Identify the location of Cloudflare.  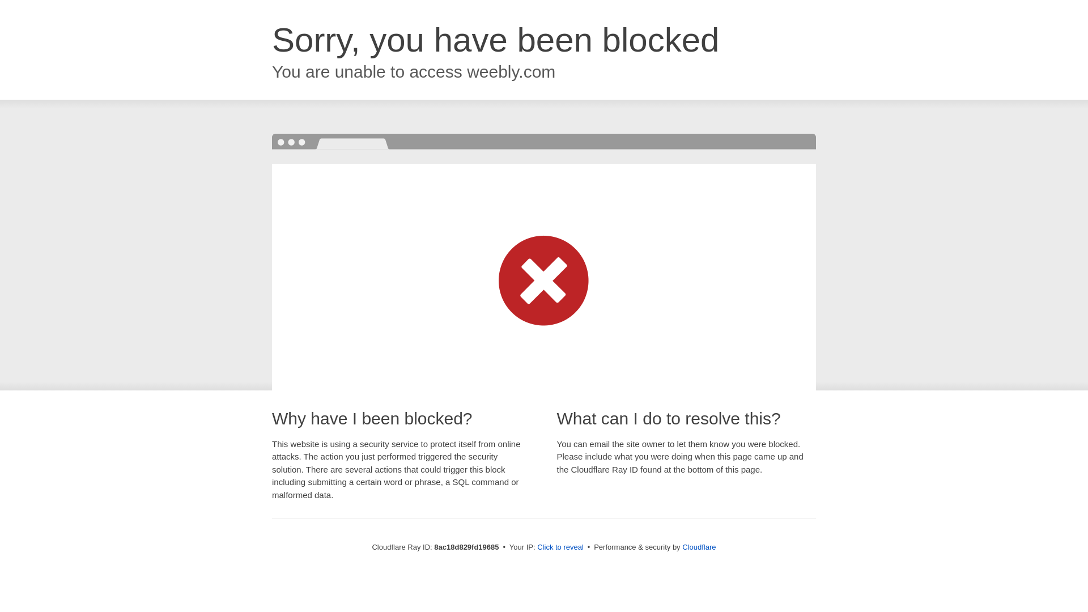
(699, 547).